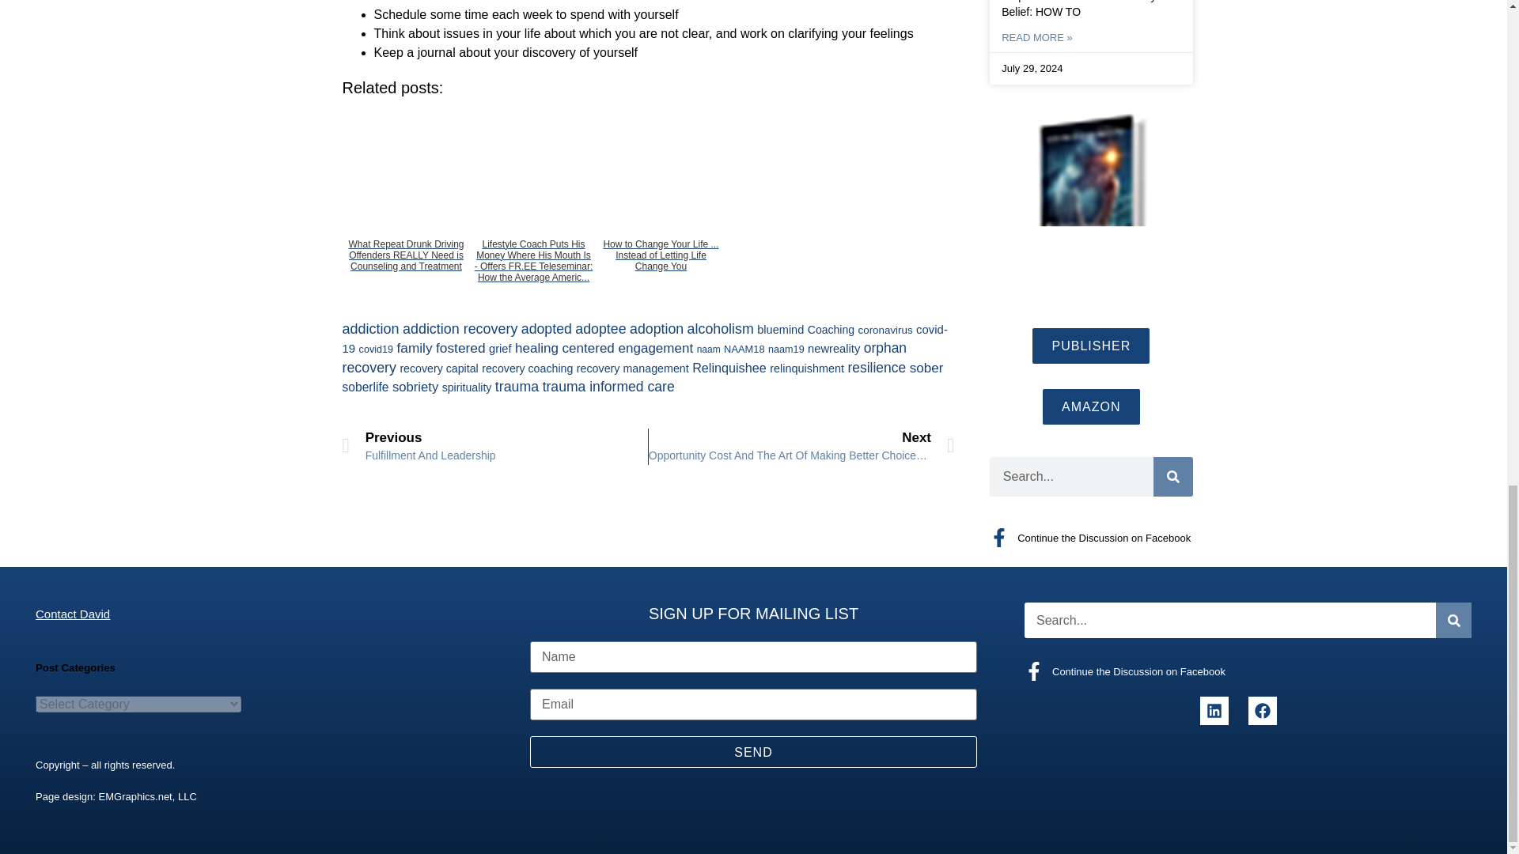 The width and height of the screenshot is (1519, 854). I want to click on addiction recovery, so click(460, 329).